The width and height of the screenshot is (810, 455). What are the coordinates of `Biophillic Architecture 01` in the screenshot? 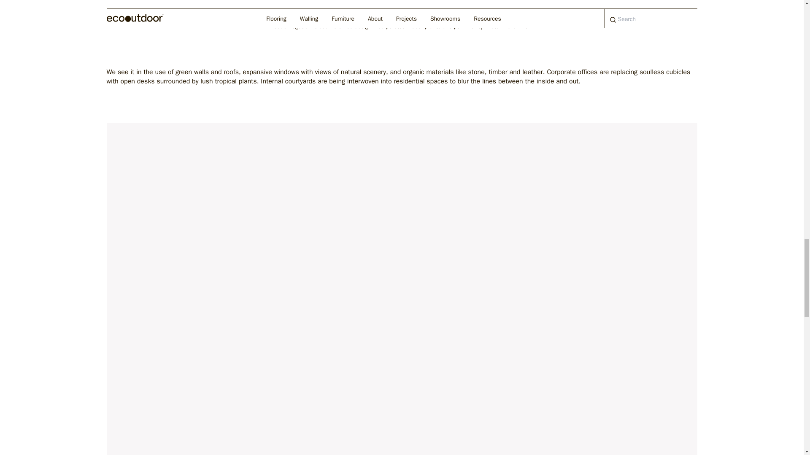 It's located at (401, 8).